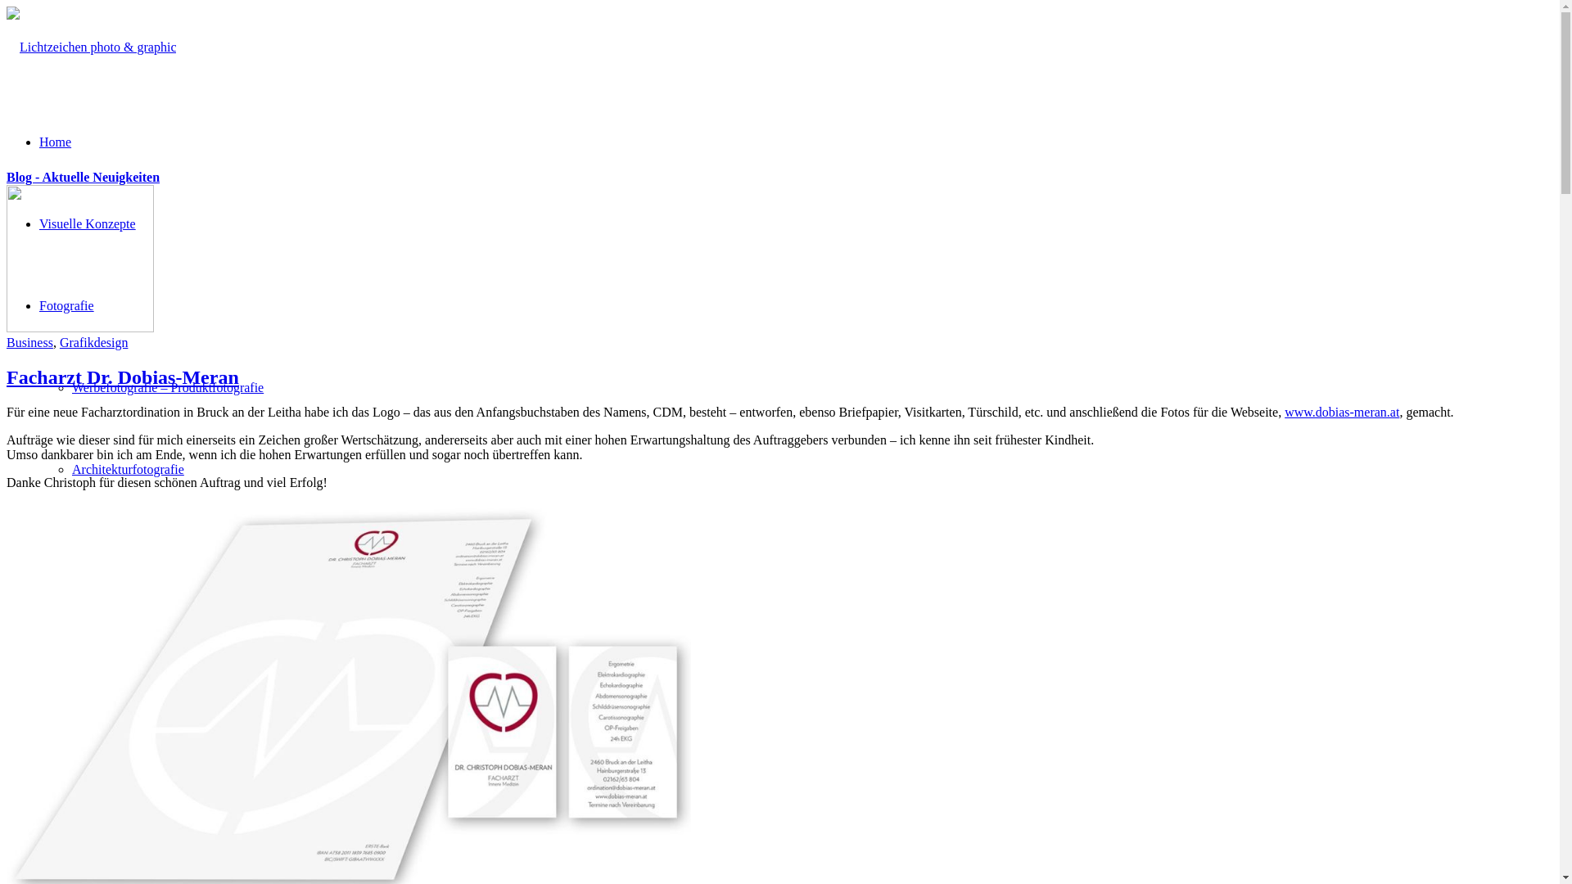 The width and height of the screenshot is (1572, 884). Describe the element at coordinates (121, 634) in the screenshot. I see `Oldtimerfotografie` at that location.